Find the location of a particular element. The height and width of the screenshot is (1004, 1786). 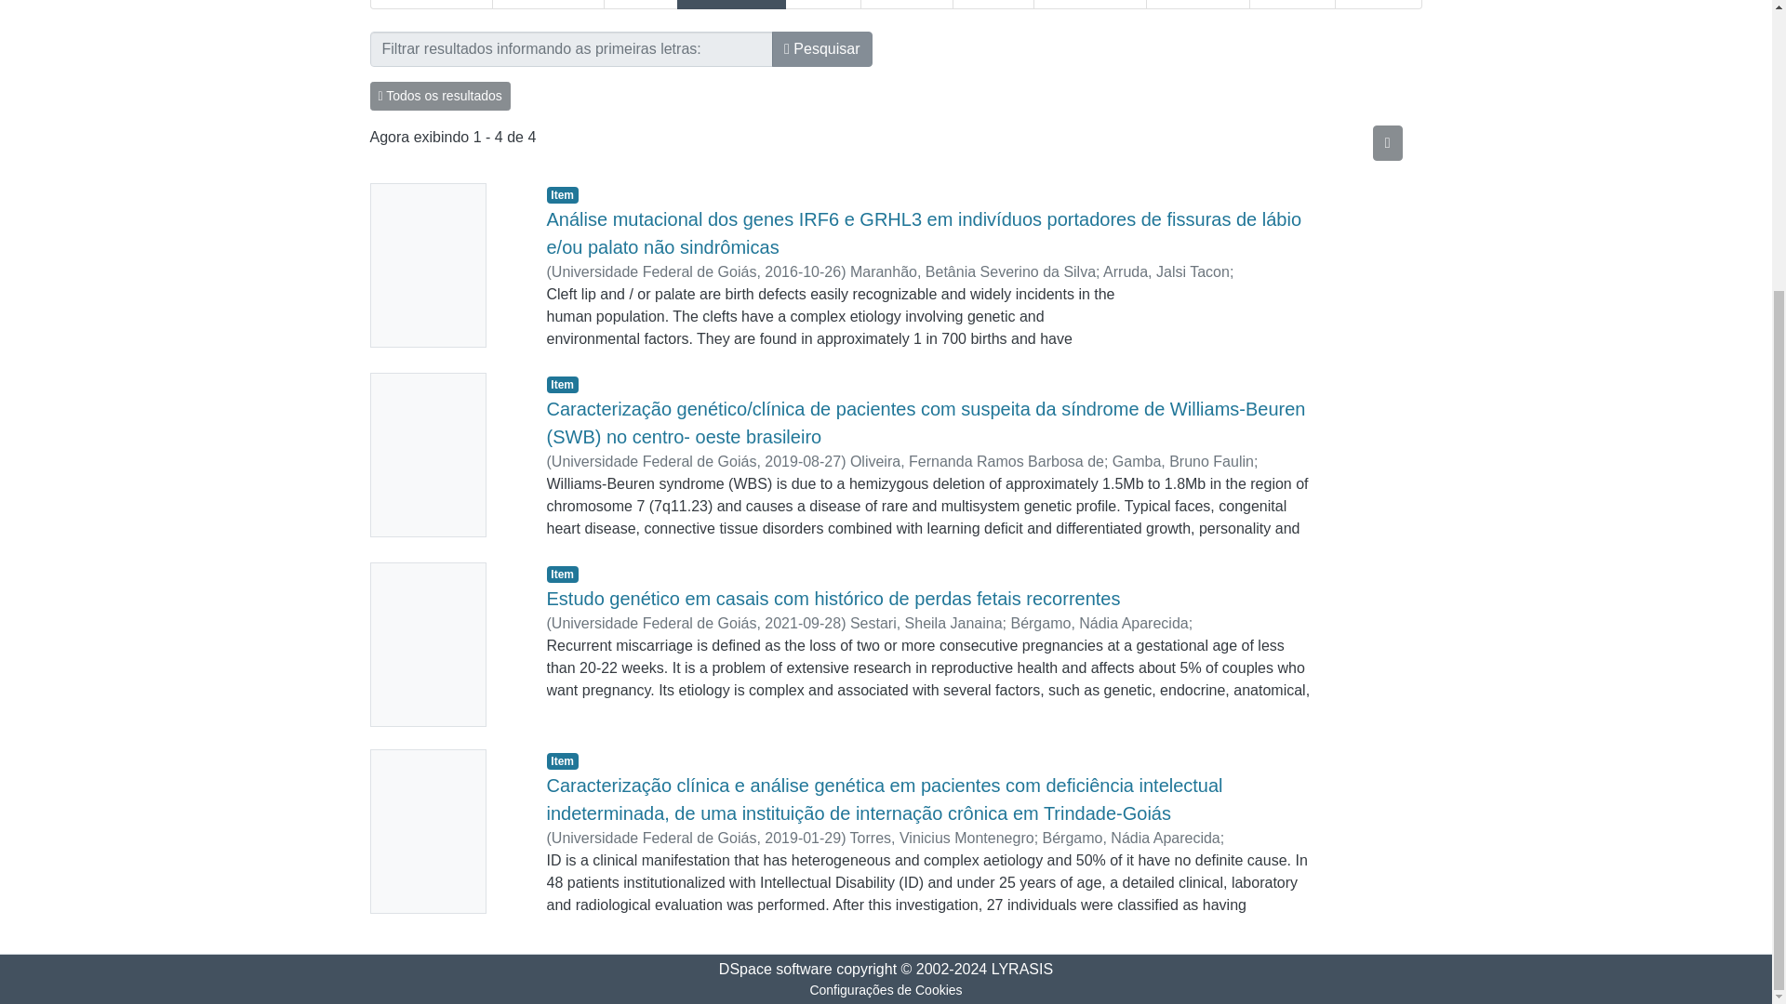

Por Programa is located at coordinates (1198, 4).